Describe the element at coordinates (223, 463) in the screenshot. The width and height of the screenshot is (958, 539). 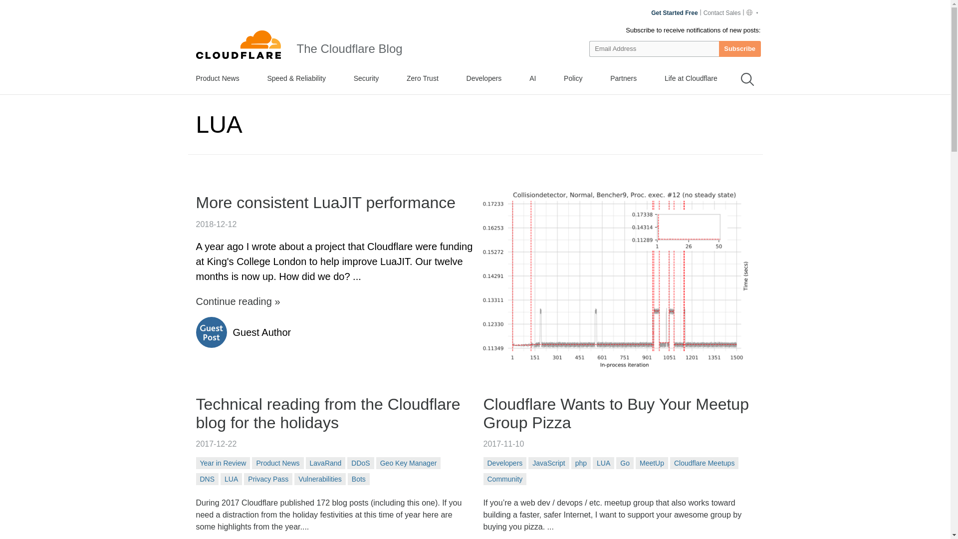
I see `Year in Review` at that location.